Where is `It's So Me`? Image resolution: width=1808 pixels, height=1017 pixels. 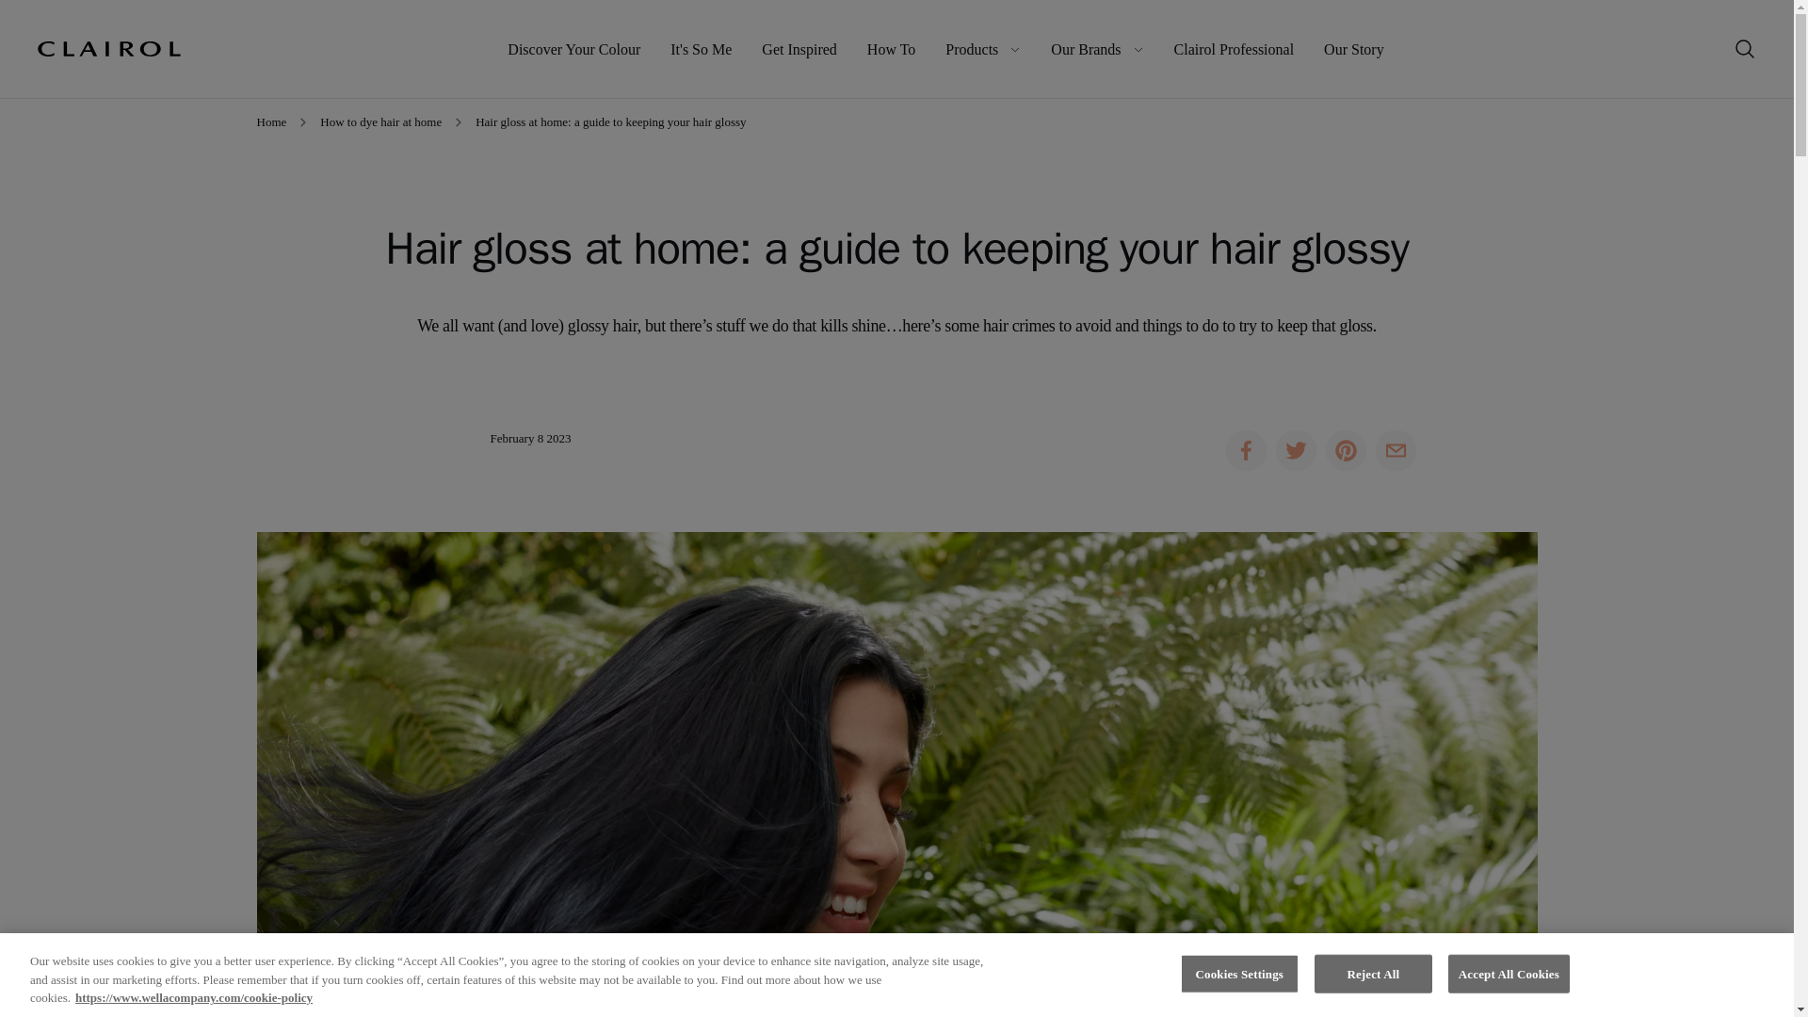
It's So Me is located at coordinates (701, 49).